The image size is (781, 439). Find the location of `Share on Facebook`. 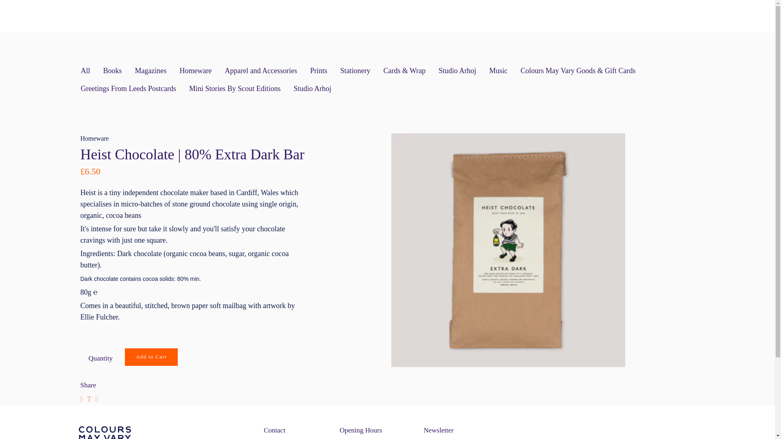

Share on Facebook is located at coordinates (82, 399).